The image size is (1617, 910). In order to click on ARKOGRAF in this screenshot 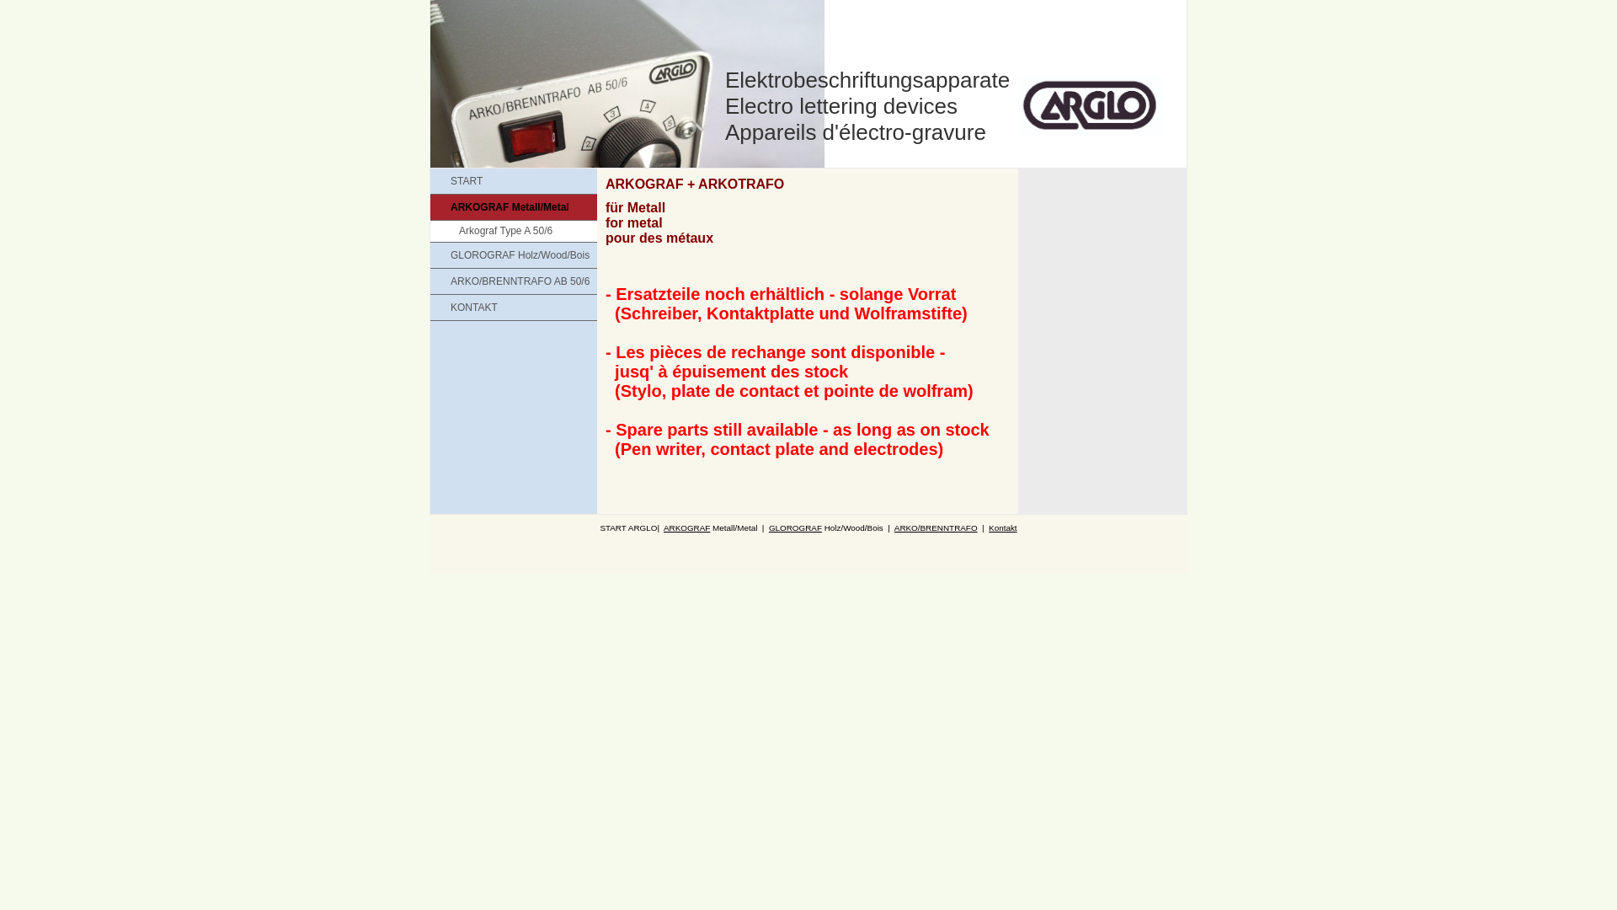, I will do `click(687, 527)`.